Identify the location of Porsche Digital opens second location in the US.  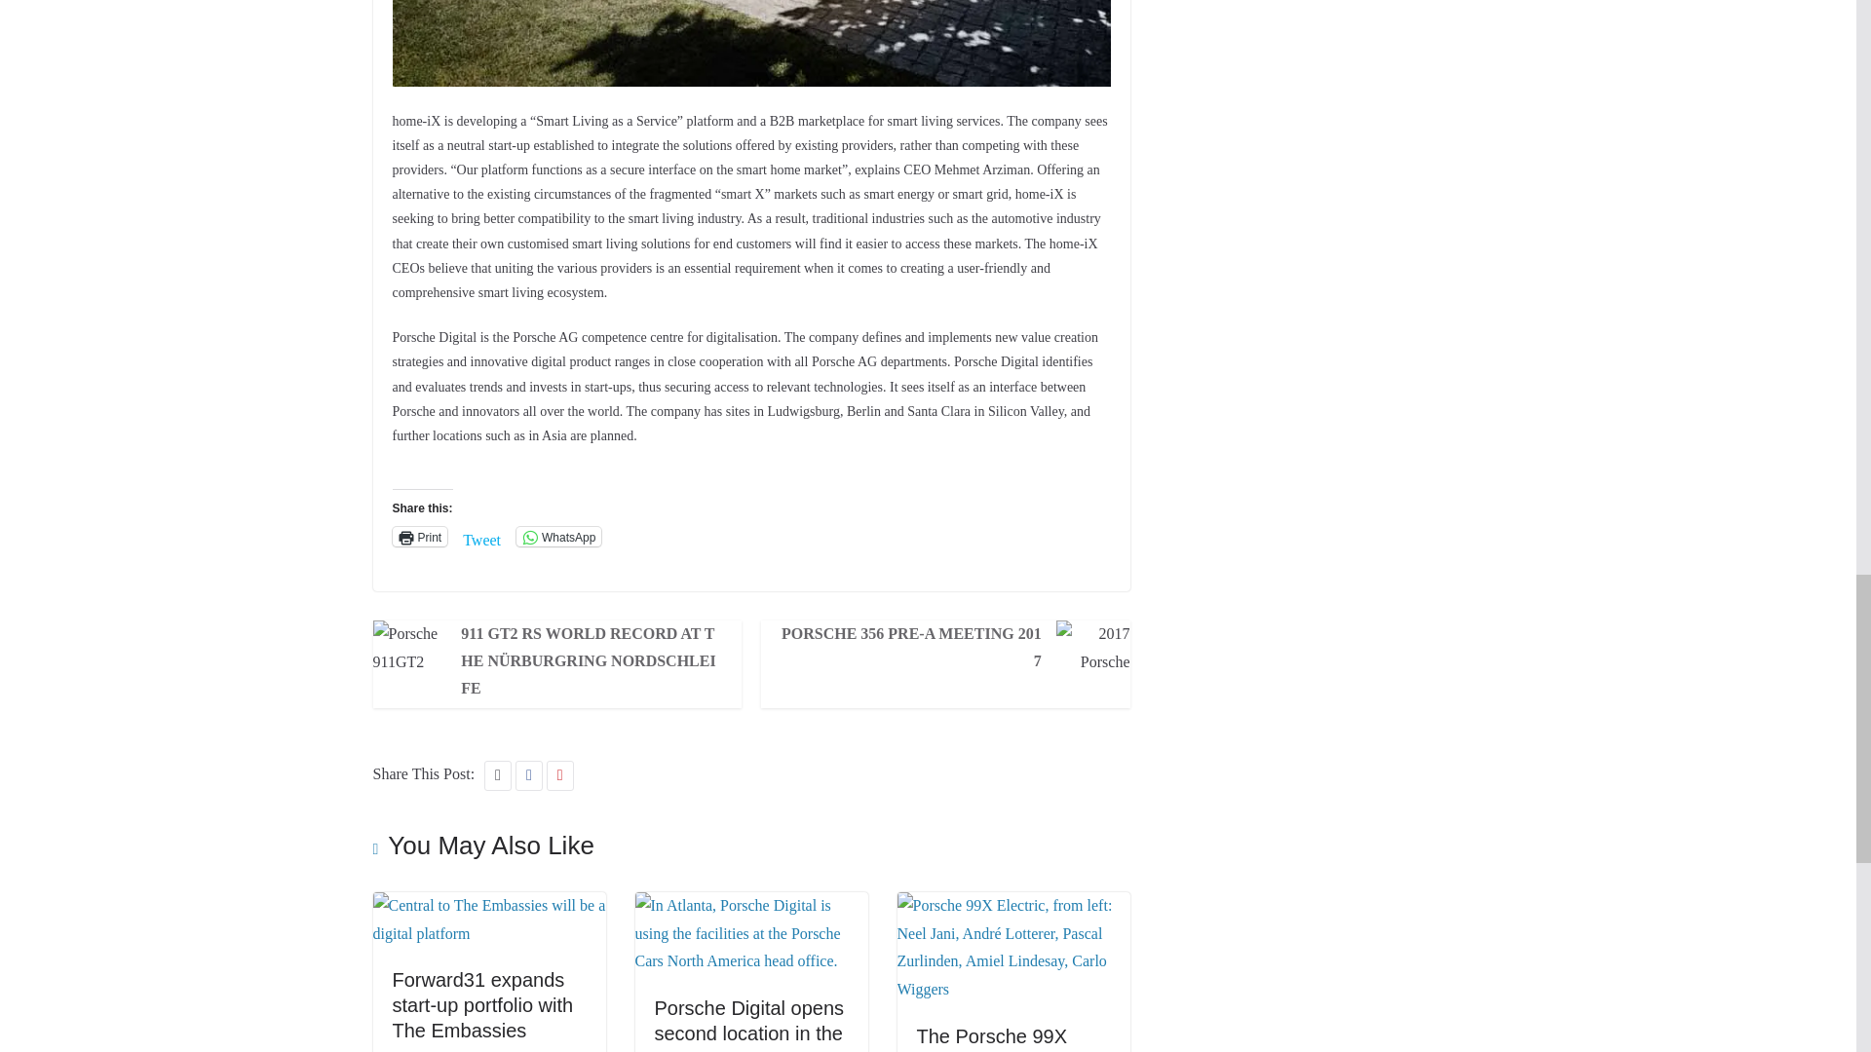
(751, 906).